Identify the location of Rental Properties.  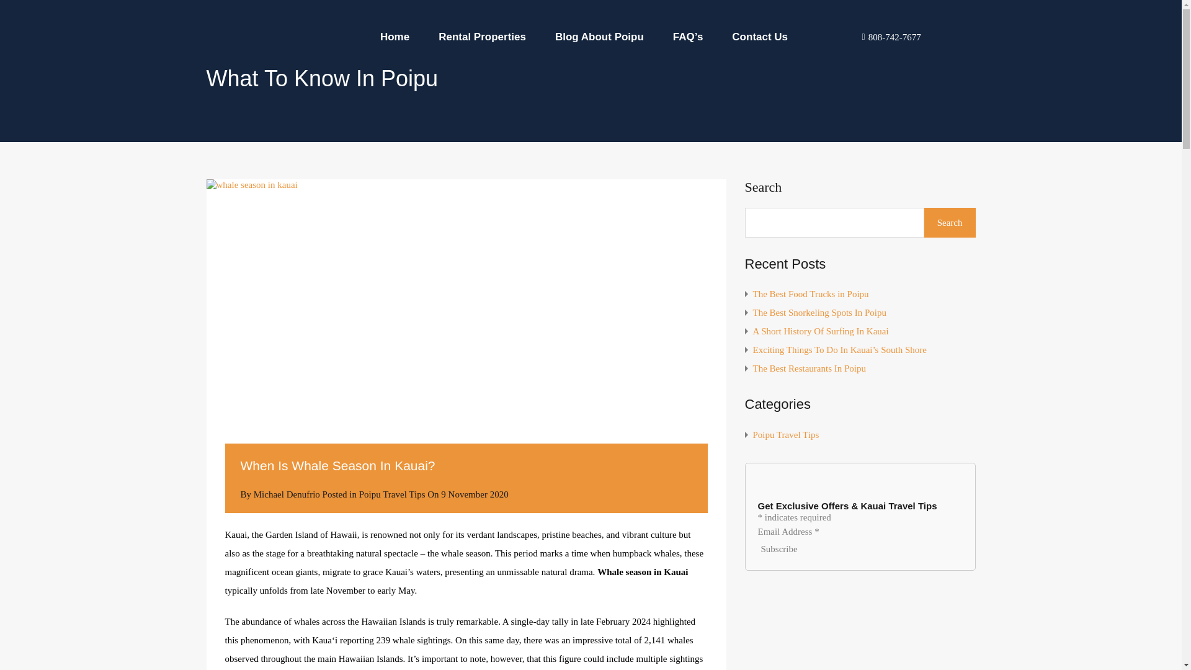
(482, 36).